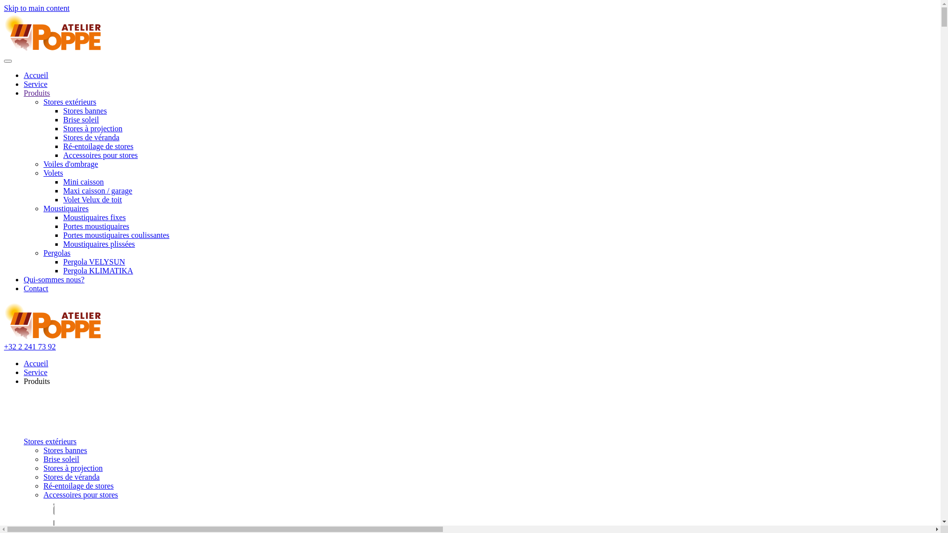  What do you see at coordinates (61, 459) in the screenshot?
I see `Brise soleil` at bounding box center [61, 459].